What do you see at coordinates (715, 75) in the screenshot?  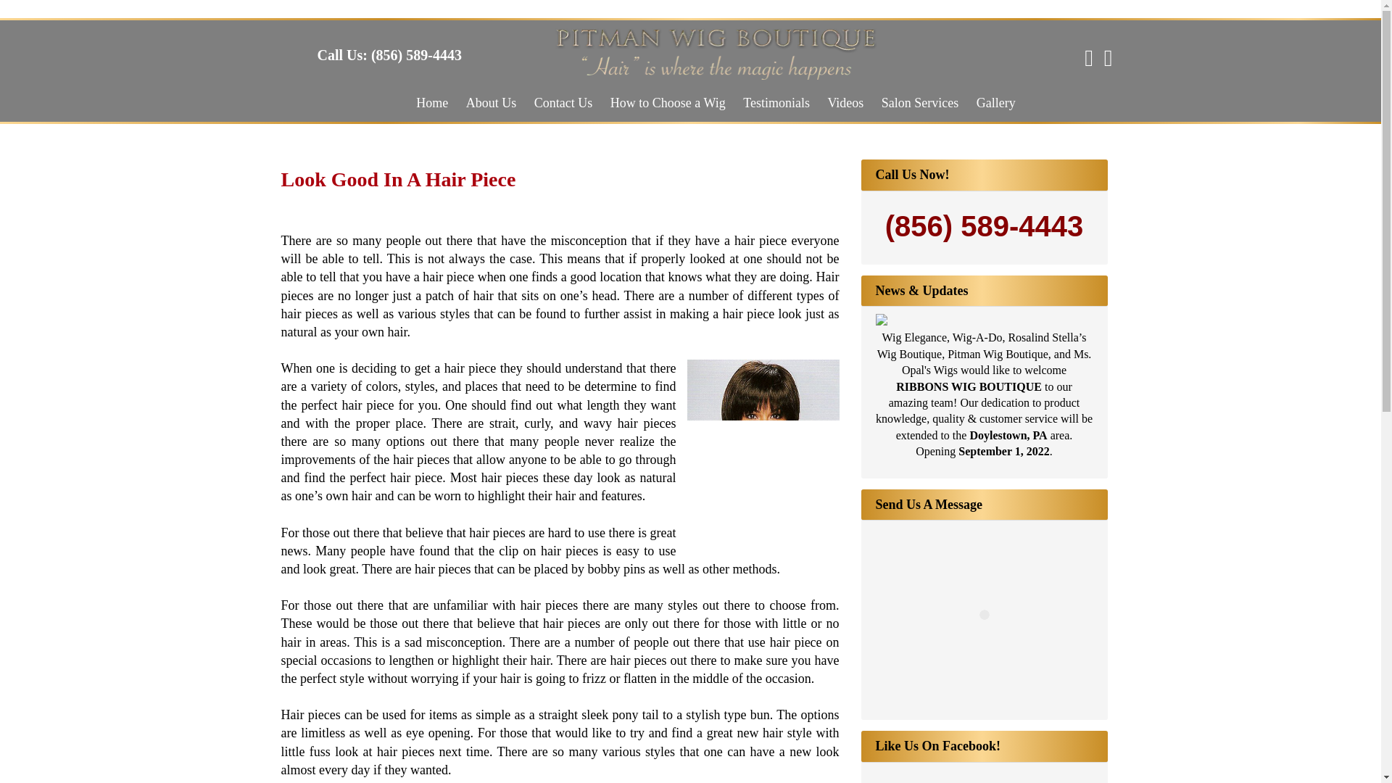 I see `Pitman Wig Boutique` at bounding box center [715, 75].